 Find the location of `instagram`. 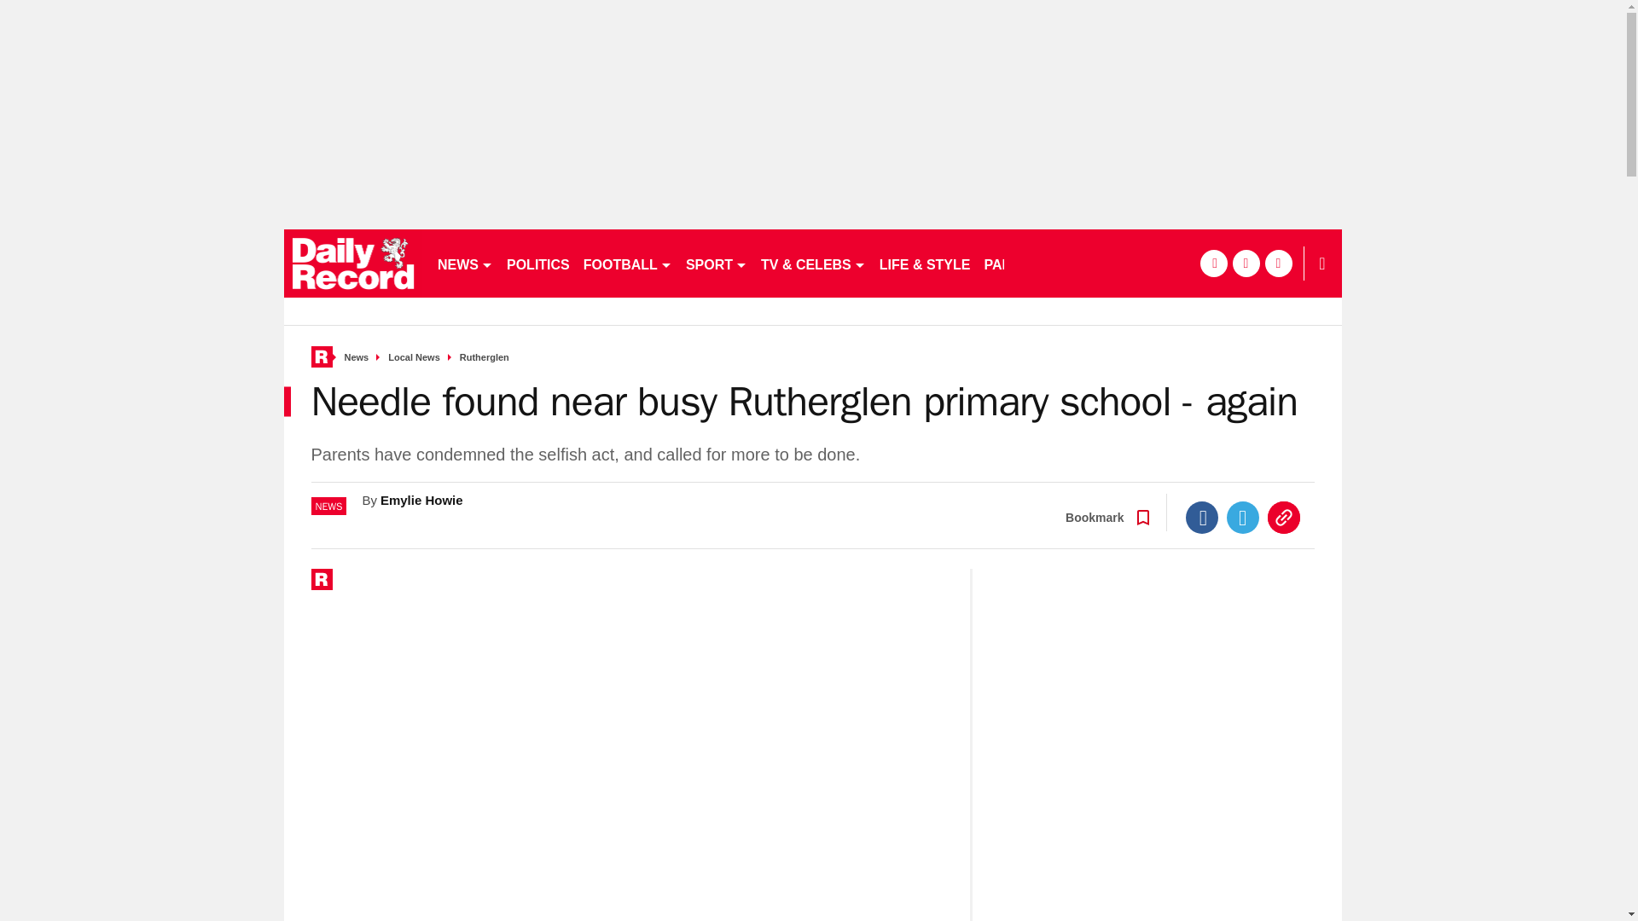

instagram is located at coordinates (1278, 263).